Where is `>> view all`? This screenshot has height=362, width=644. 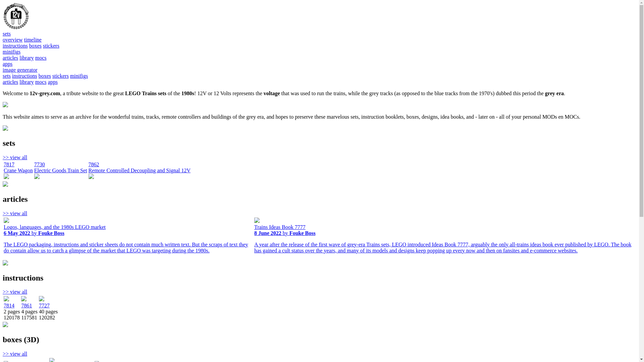 >> view all is located at coordinates (15, 213).